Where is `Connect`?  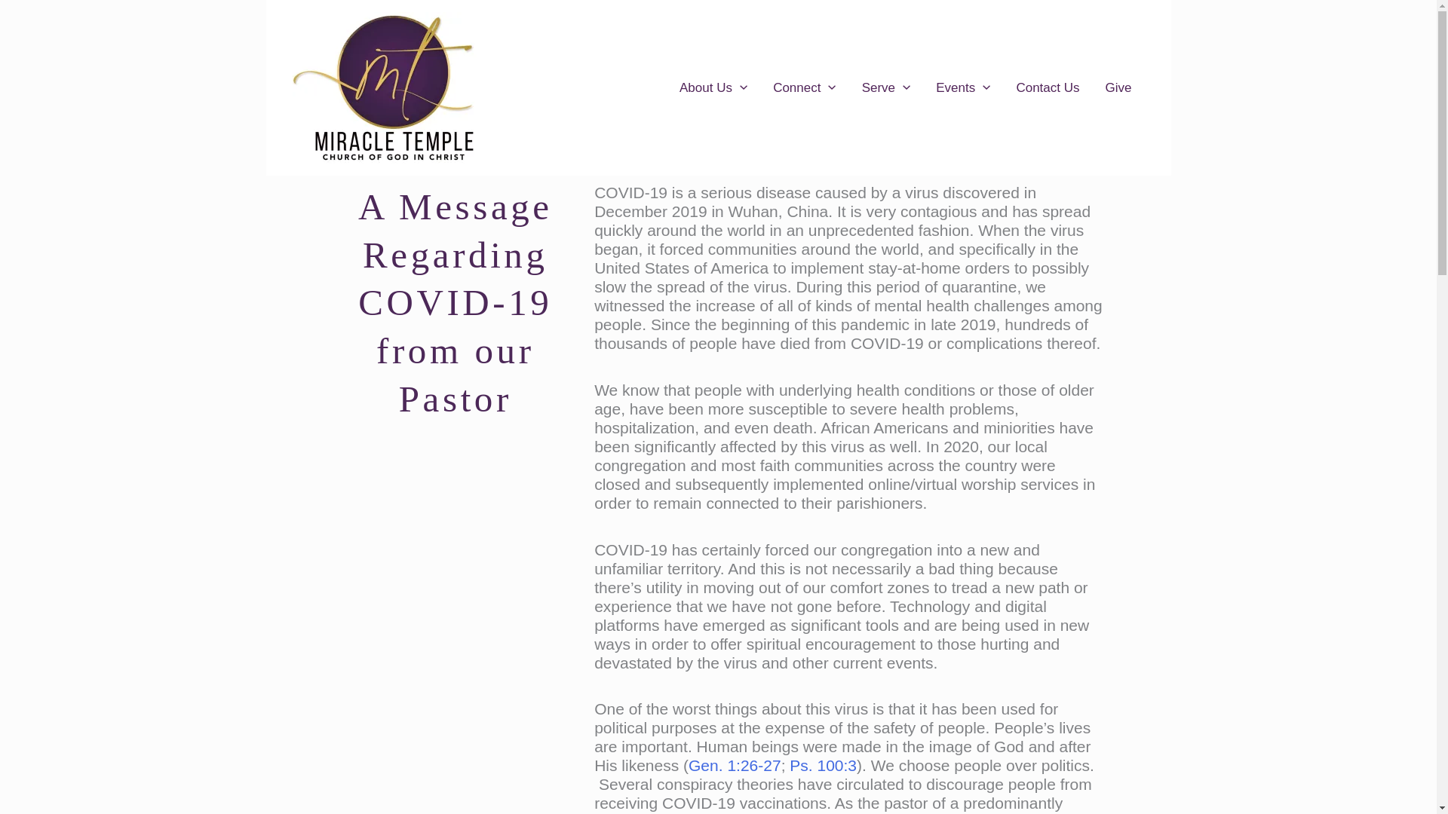 Connect is located at coordinates (804, 88).